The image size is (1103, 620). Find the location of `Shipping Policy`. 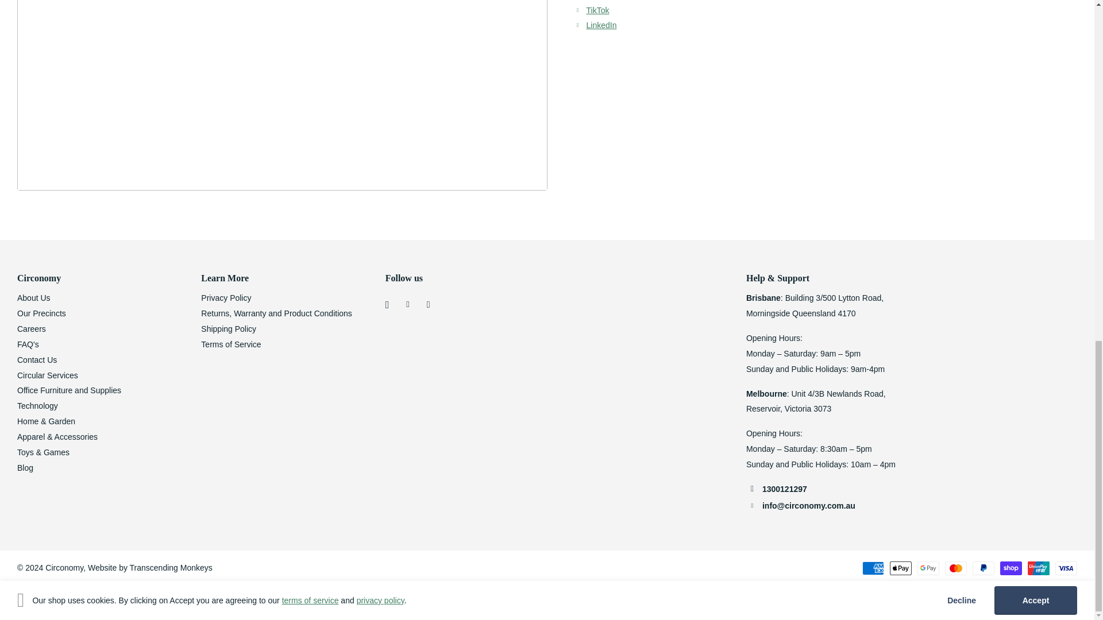

Shipping Policy is located at coordinates (228, 328).